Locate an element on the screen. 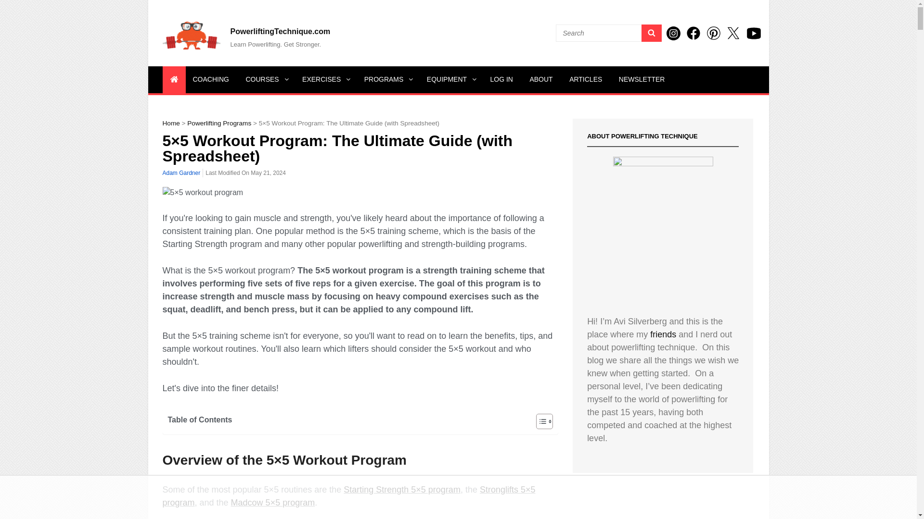  COURSES is located at coordinates (266, 80).